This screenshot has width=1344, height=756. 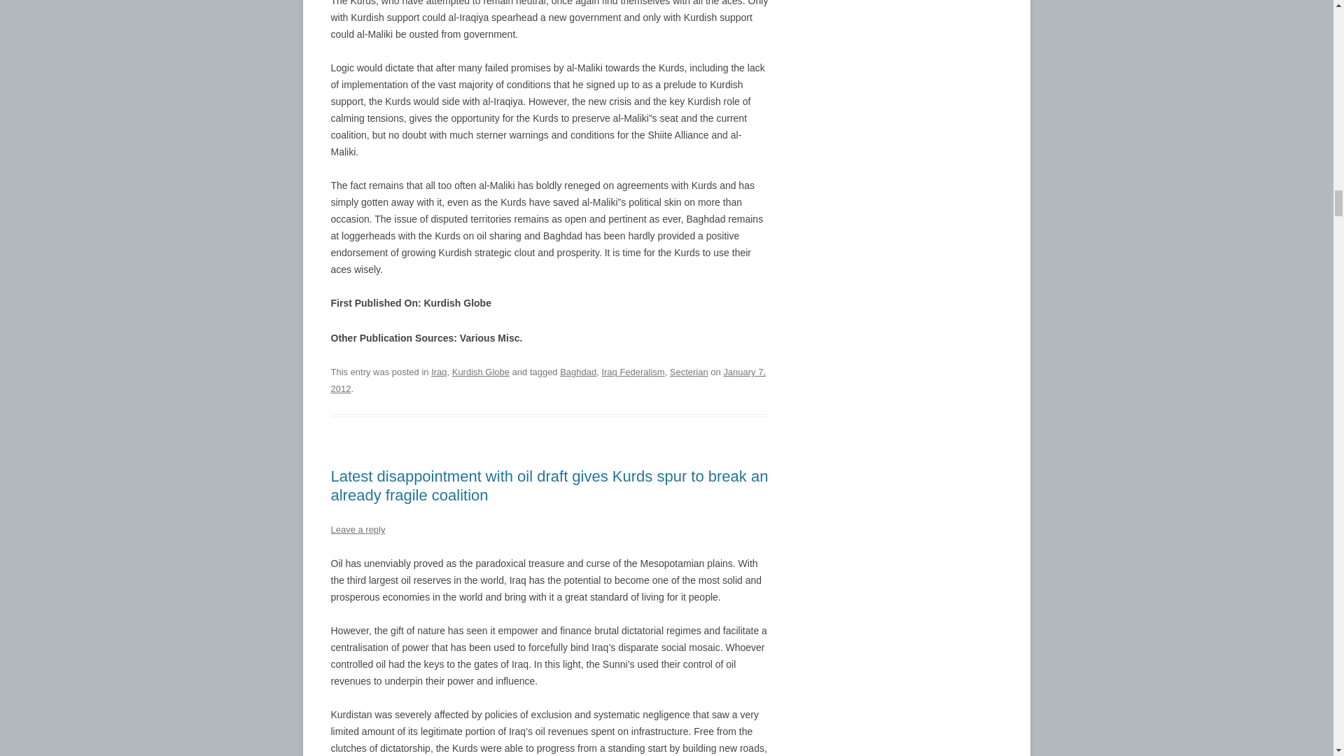 What do you see at coordinates (357, 529) in the screenshot?
I see `Leave a reply` at bounding box center [357, 529].